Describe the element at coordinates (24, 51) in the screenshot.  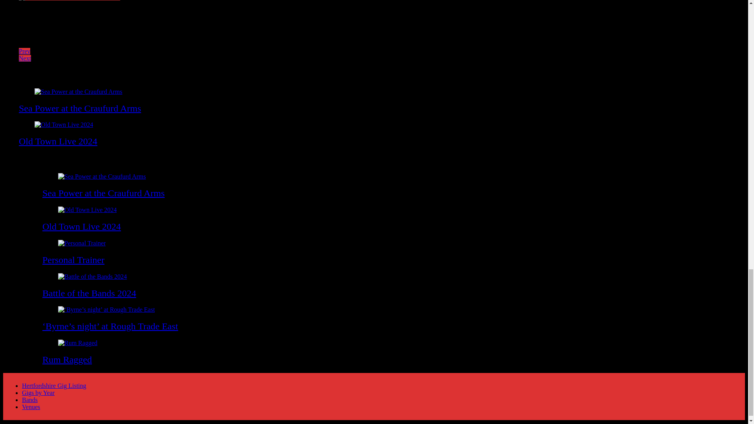
I see `Prev` at that location.